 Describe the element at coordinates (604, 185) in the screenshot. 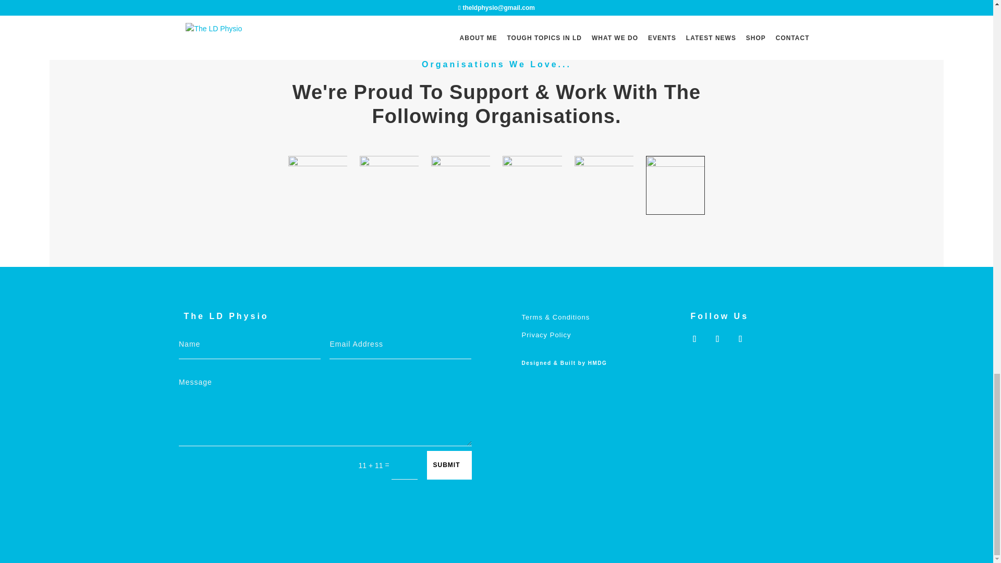

I see `tlc` at that location.